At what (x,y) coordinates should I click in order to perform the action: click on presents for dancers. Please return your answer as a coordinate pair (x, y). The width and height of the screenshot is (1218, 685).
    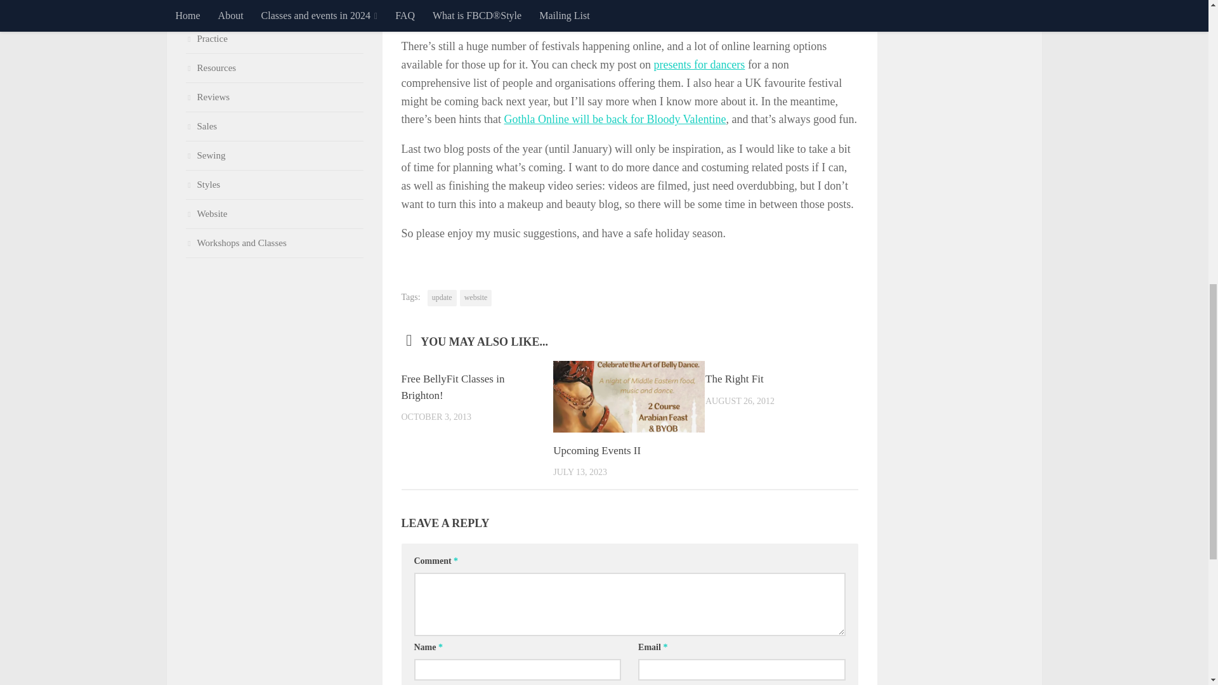
    Looking at the image, I should click on (698, 65).